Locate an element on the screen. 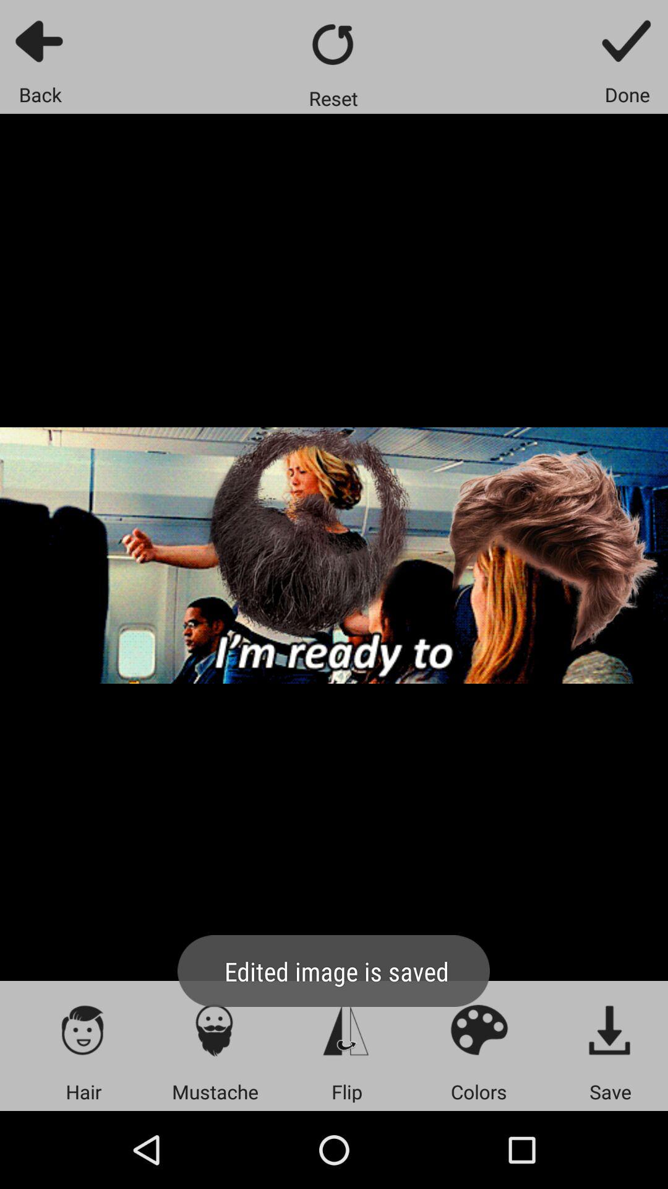 This screenshot has height=1189, width=668. add mustache is located at coordinates (215, 1029).